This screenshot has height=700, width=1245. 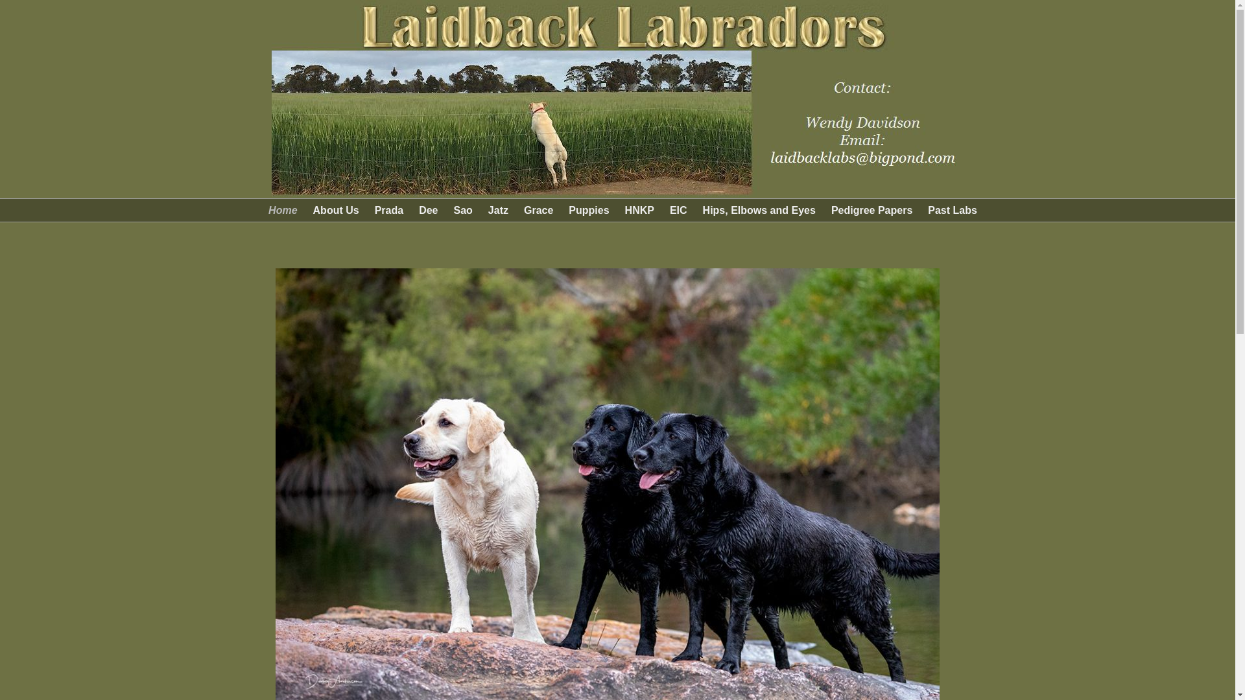 What do you see at coordinates (538, 210) in the screenshot?
I see `Grace` at bounding box center [538, 210].